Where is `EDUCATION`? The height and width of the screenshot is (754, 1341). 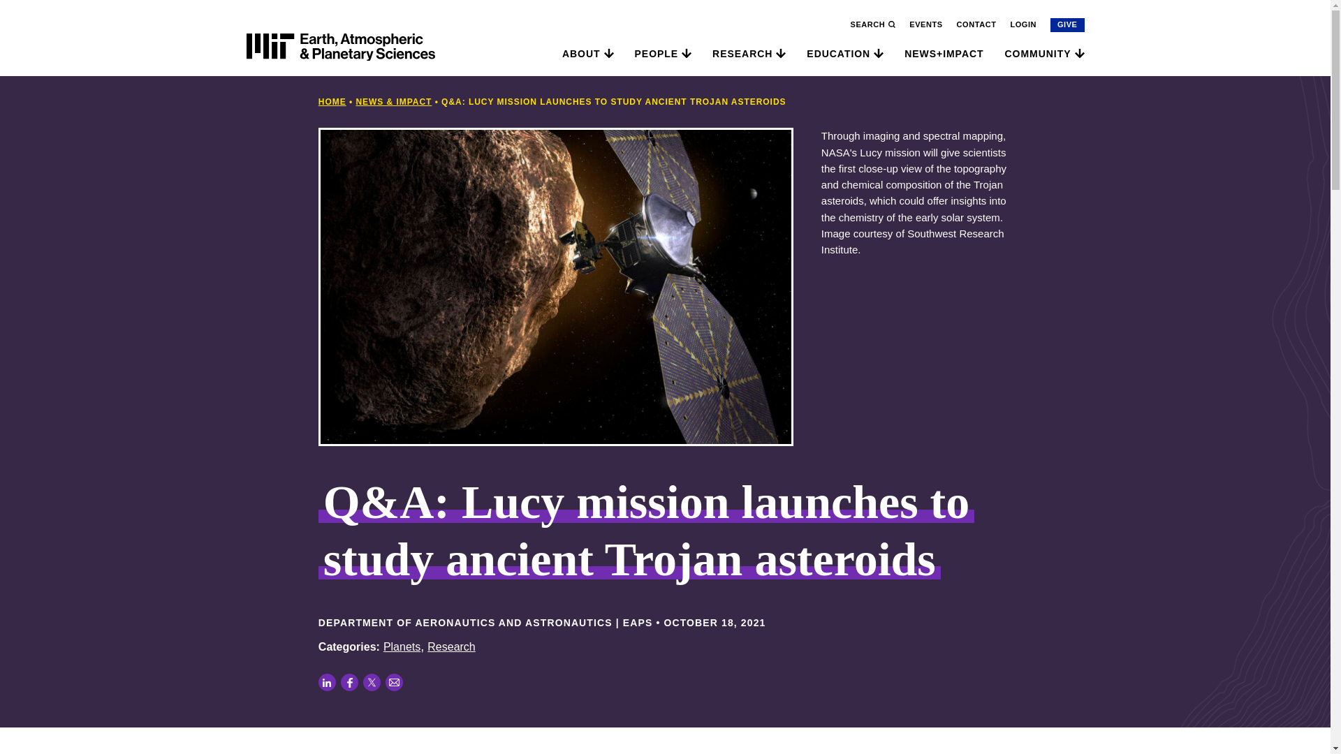 EDUCATION is located at coordinates (838, 53).